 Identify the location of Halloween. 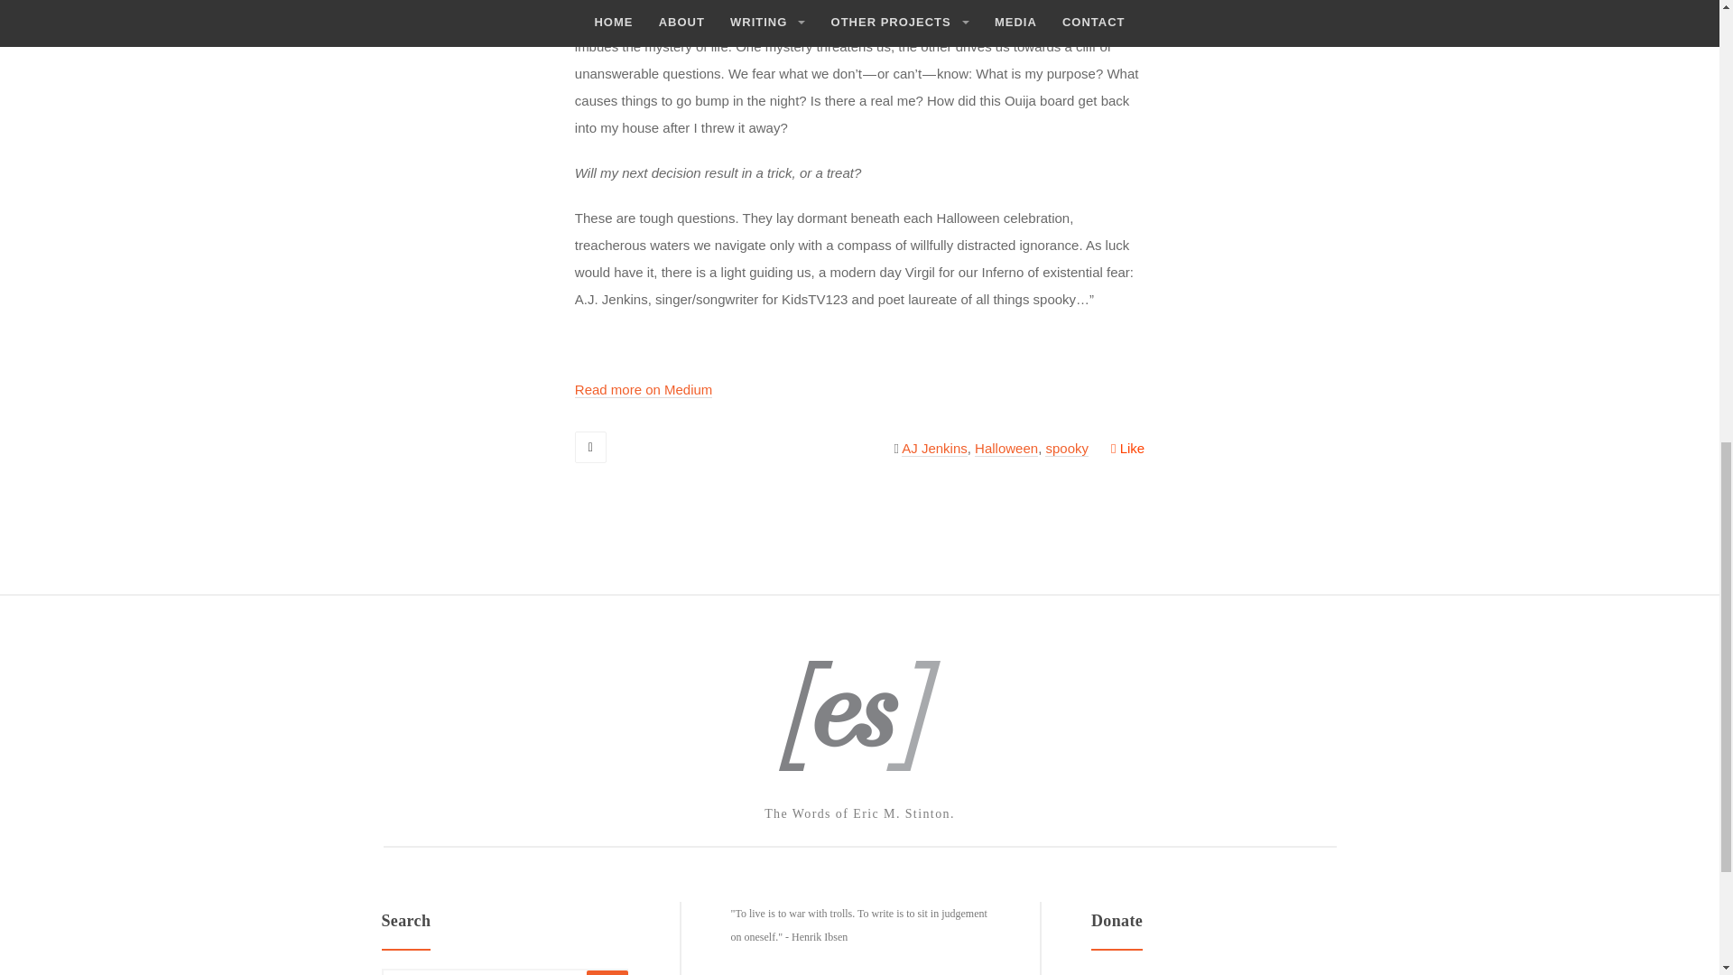
(1006, 449).